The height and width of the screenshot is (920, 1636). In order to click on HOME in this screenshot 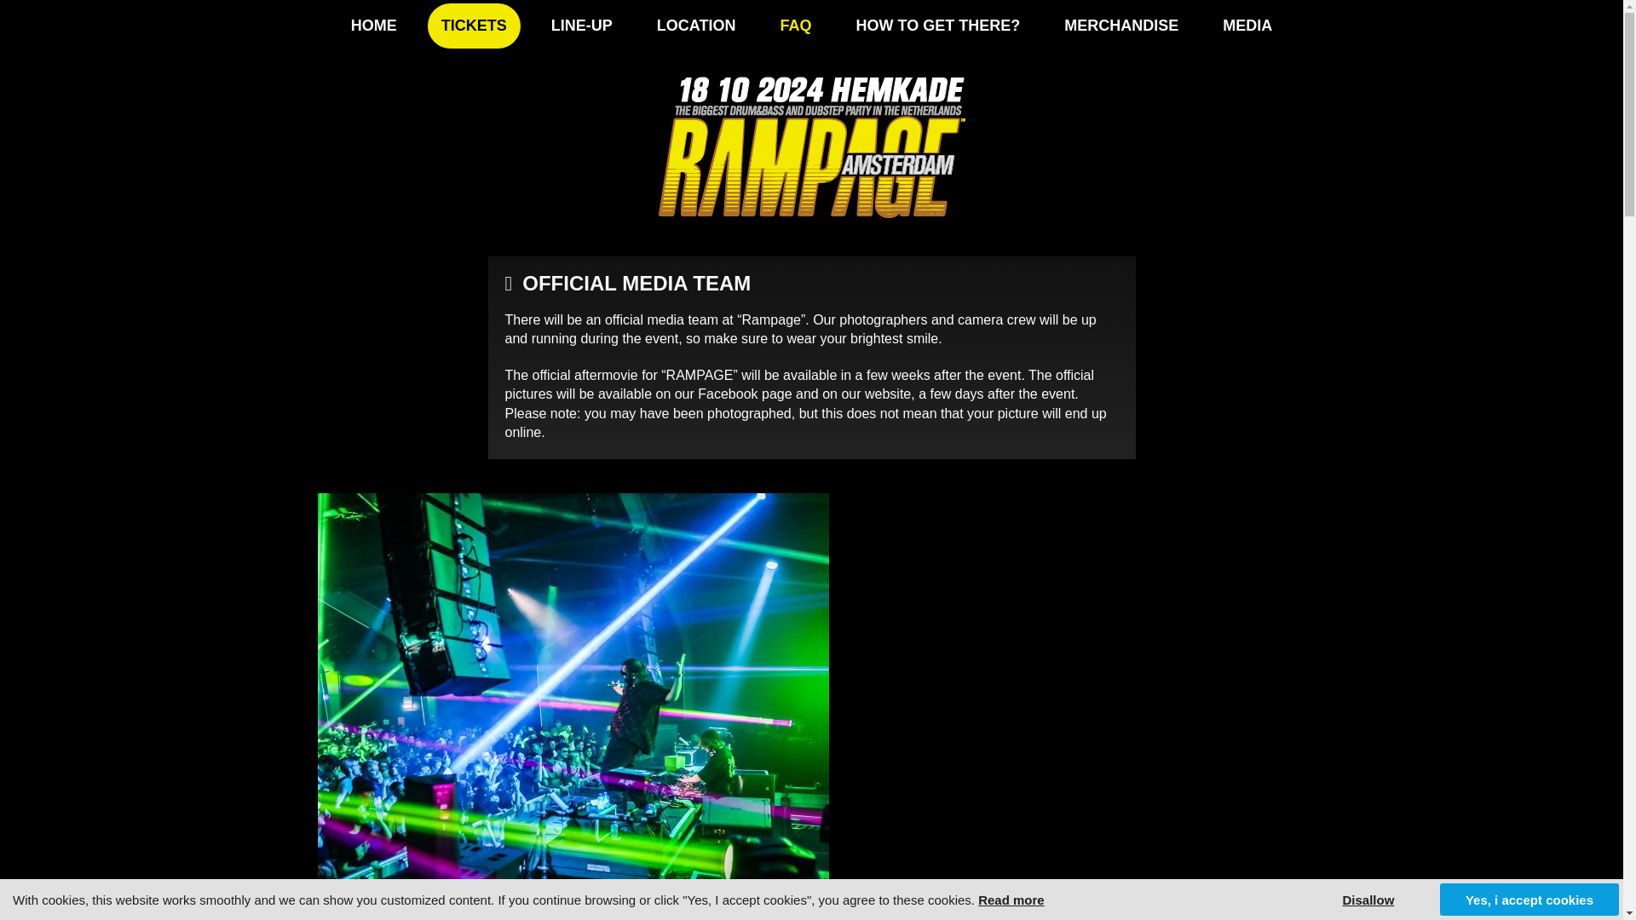, I will do `click(373, 26)`.